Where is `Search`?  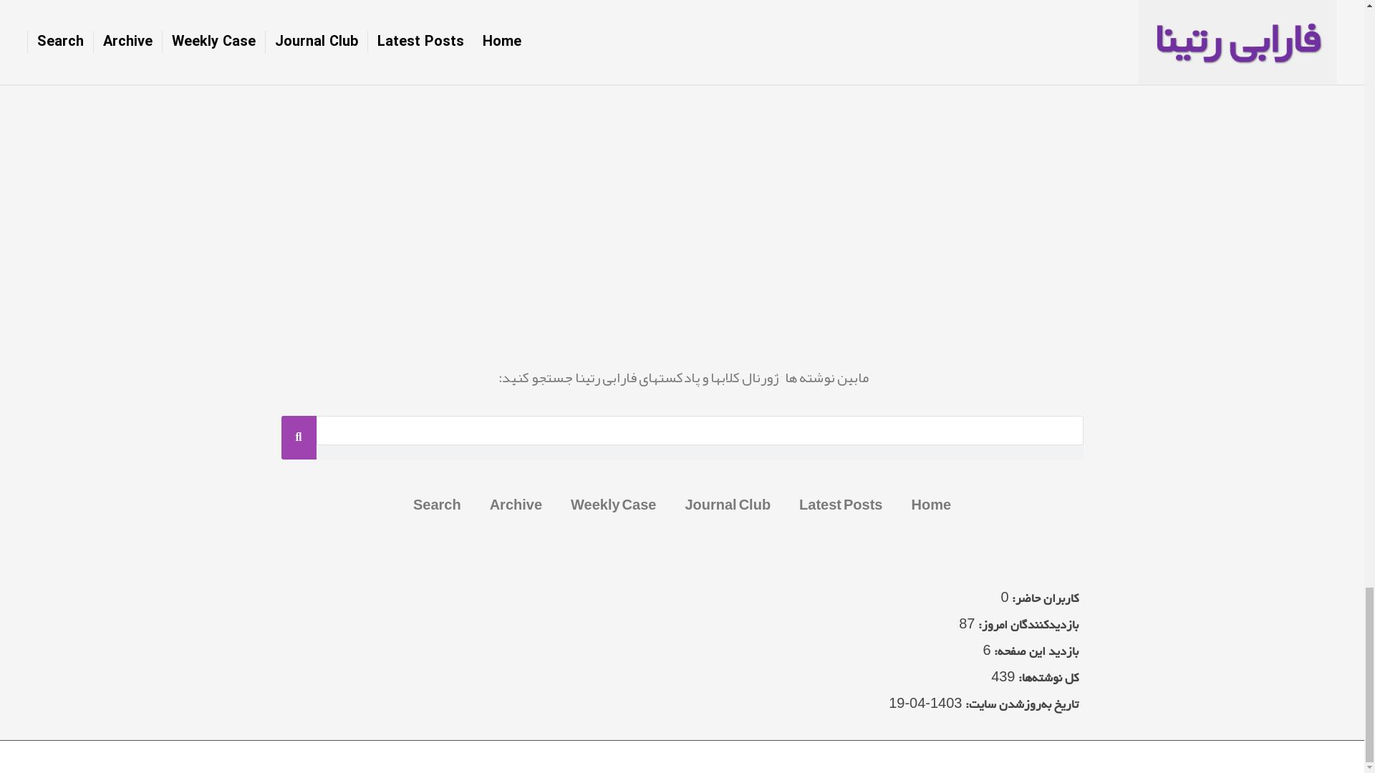
Search is located at coordinates (437, 504).